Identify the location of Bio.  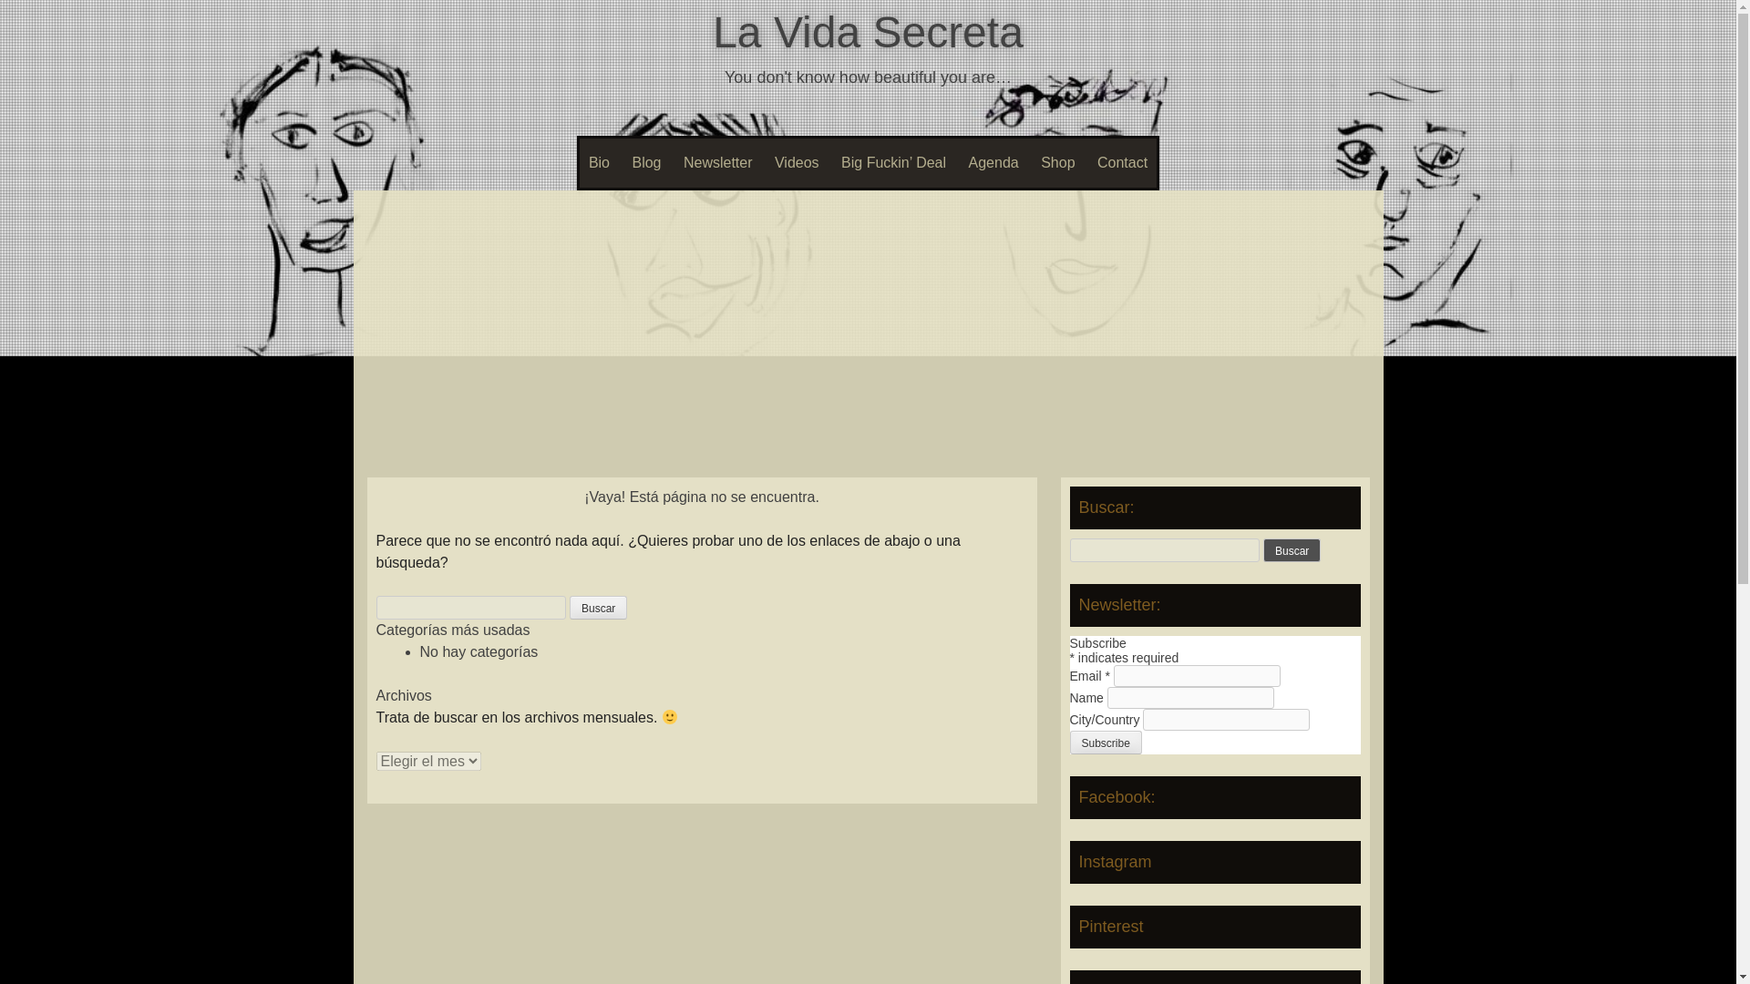
(599, 163).